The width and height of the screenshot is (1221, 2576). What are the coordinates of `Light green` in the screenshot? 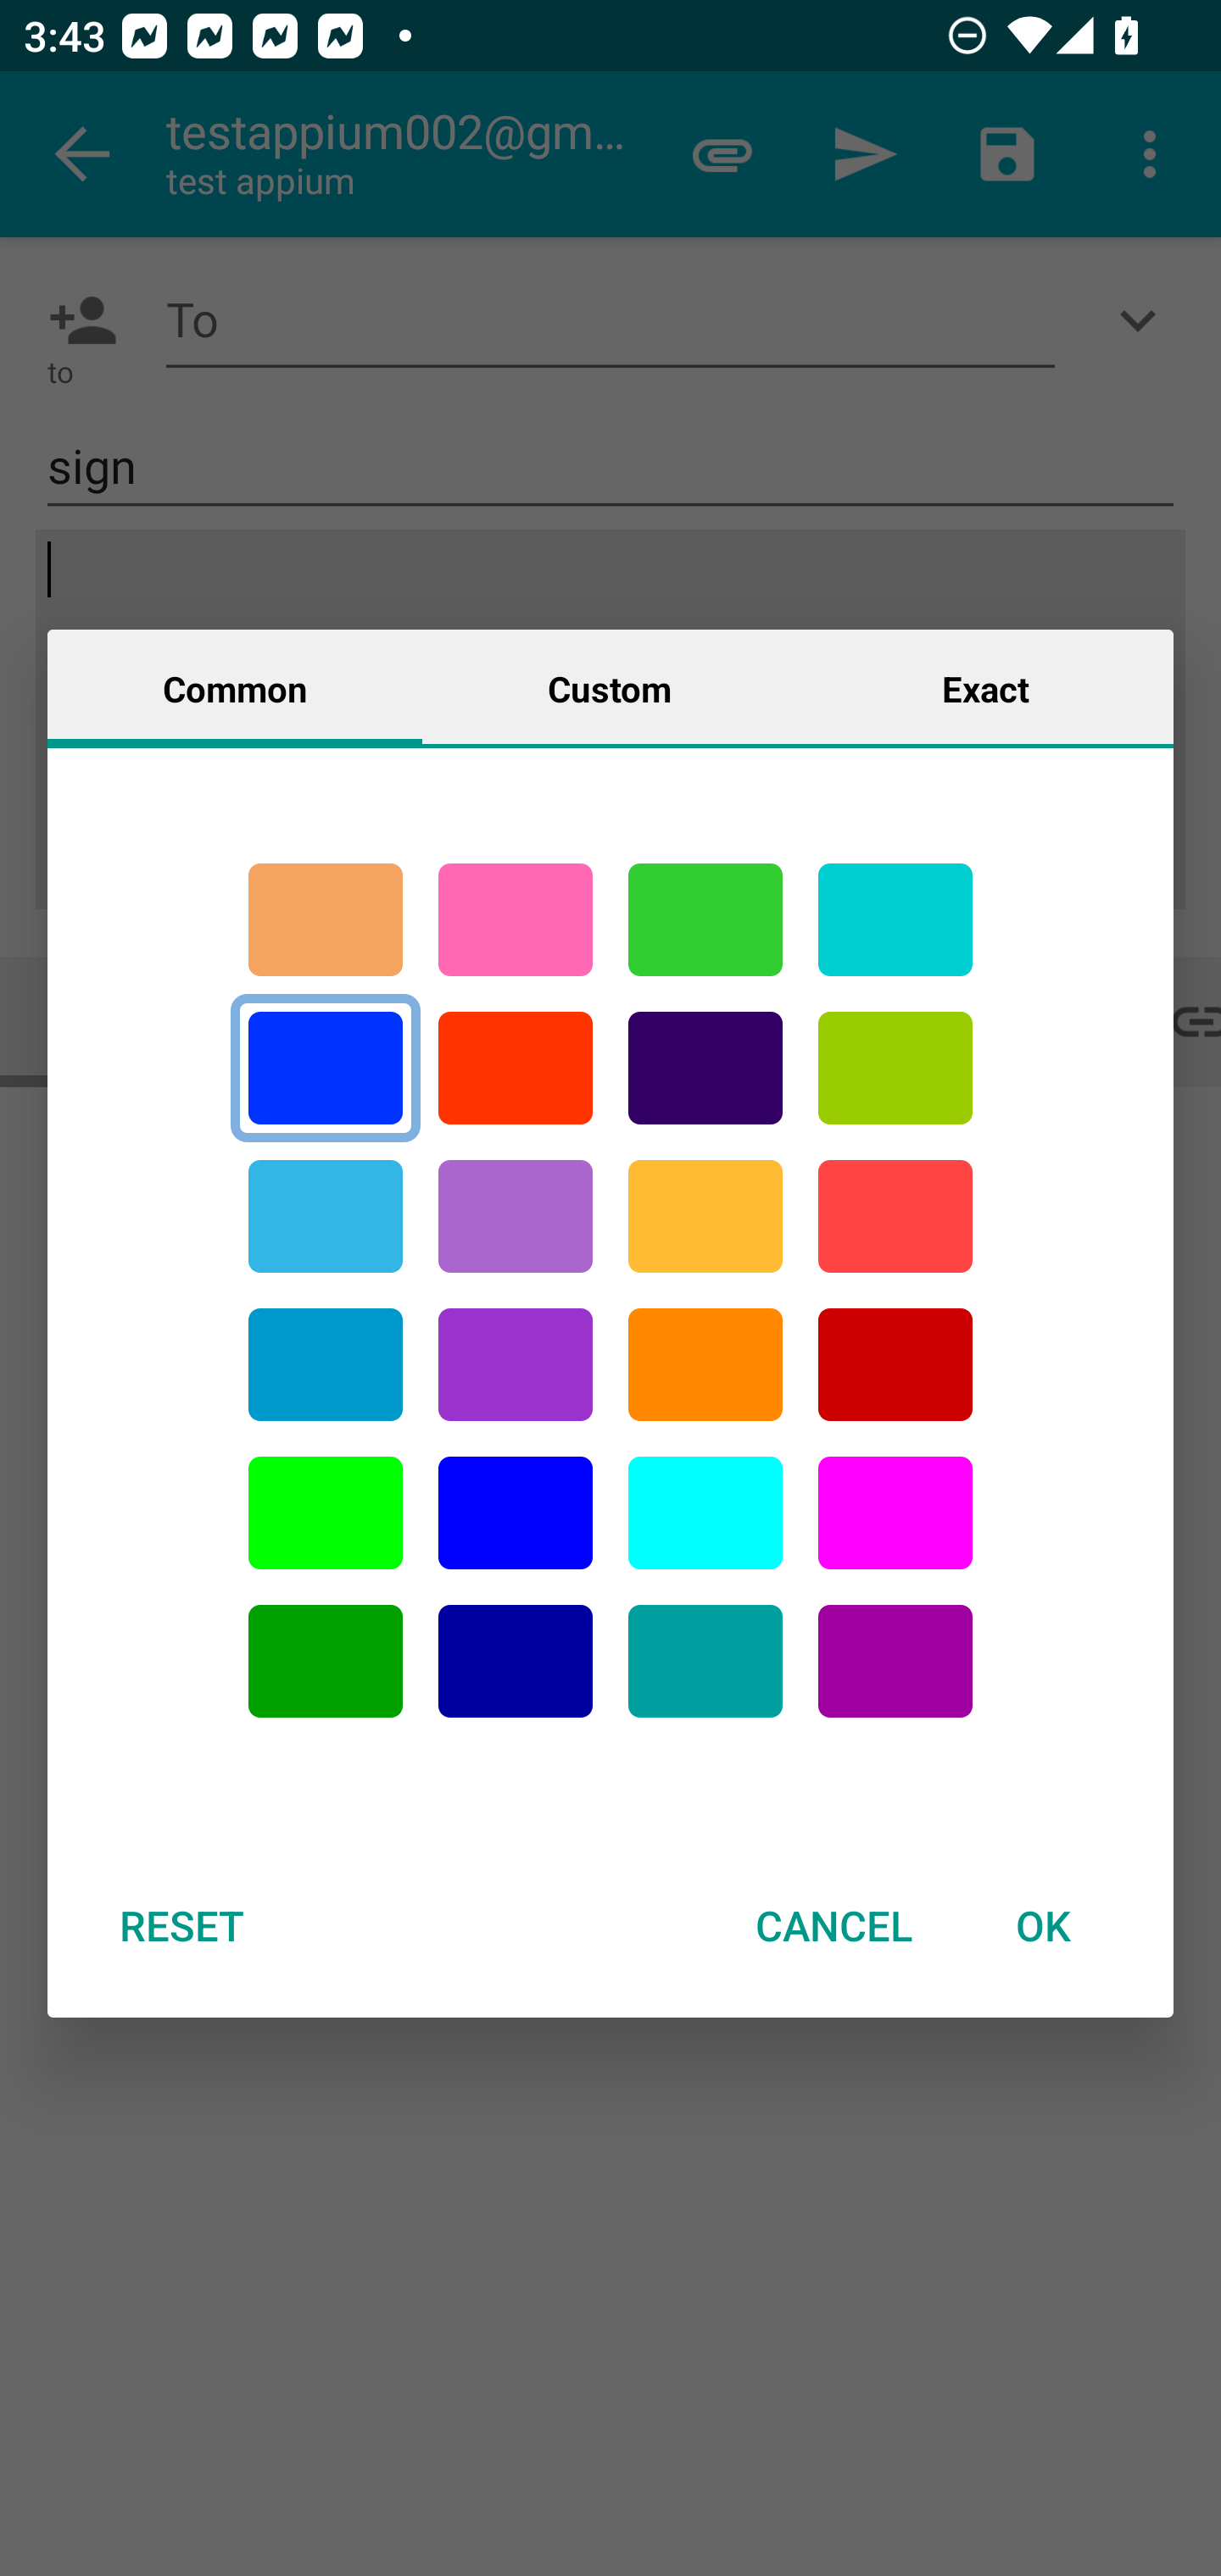 It's located at (895, 1068).